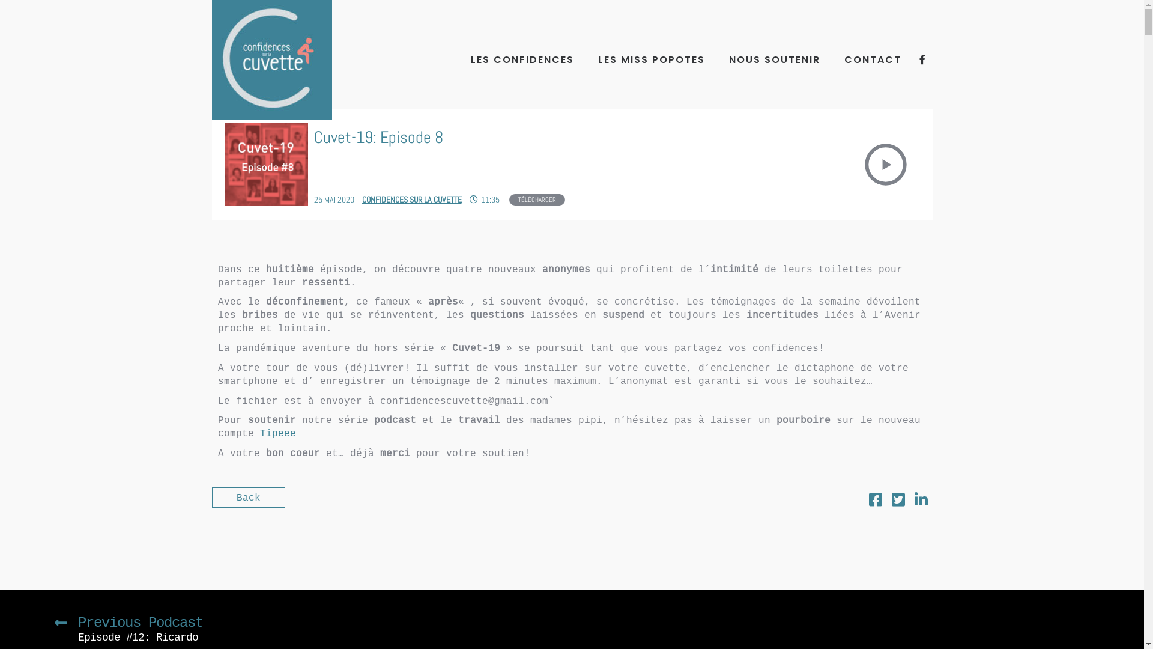 This screenshot has width=1153, height=649. What do you see at coordinates (898, 502) in the screenshot?
I see `Share on Twitter` at bounding box center [898, 502].